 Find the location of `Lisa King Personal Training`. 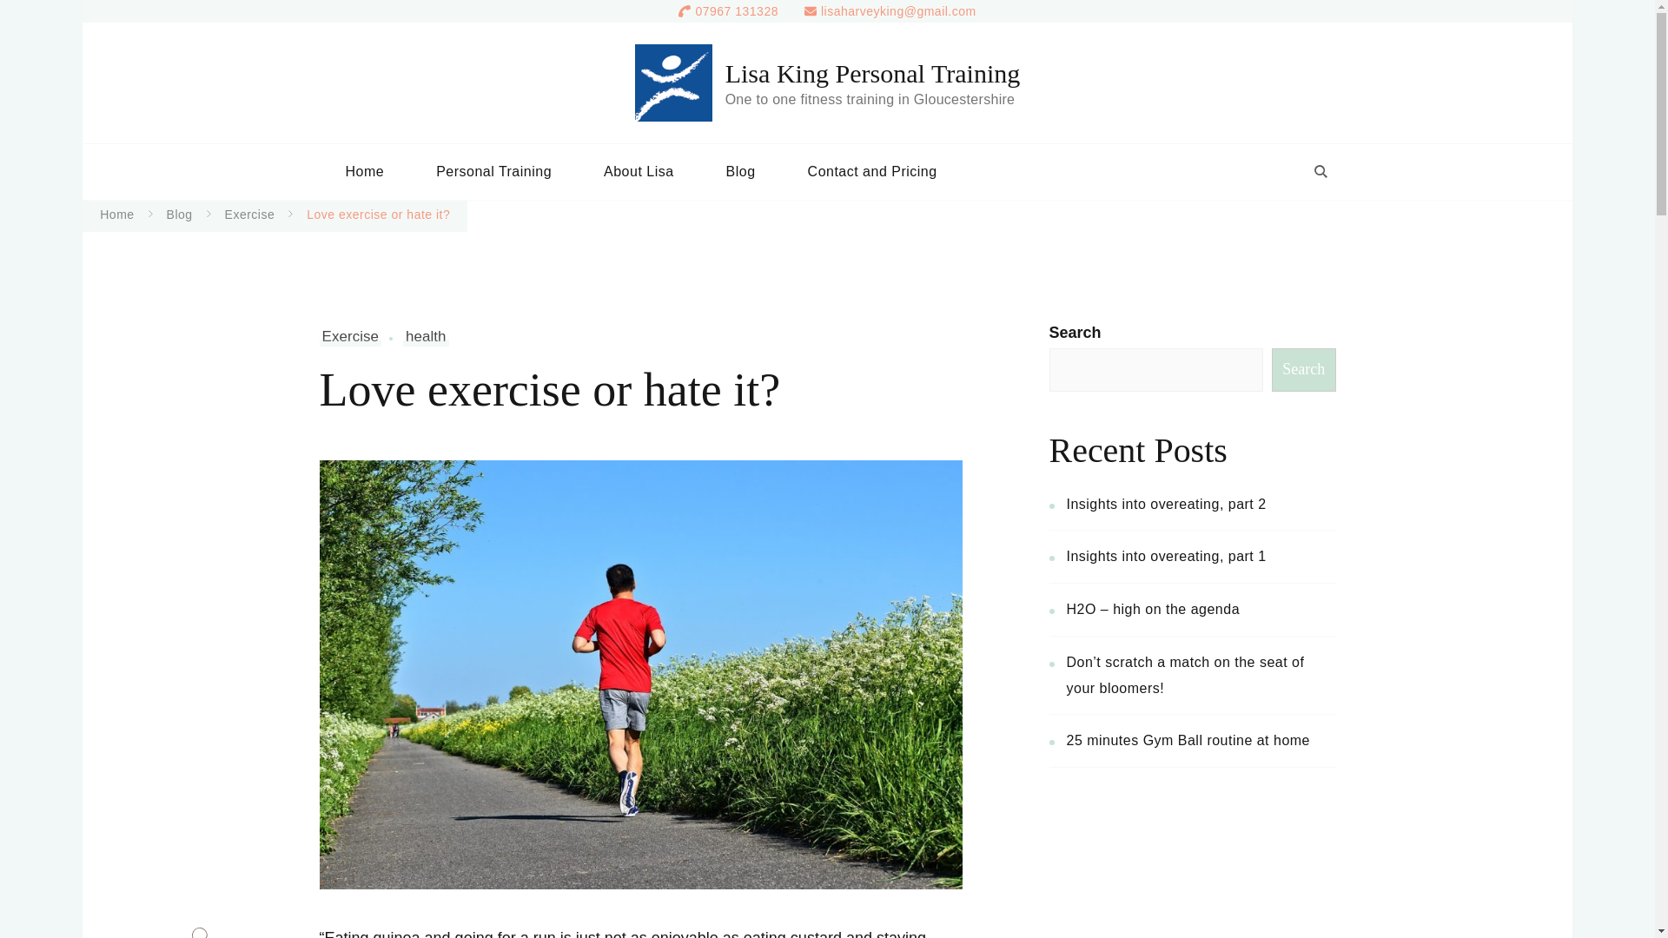

Lisa King Personal Training is located at coordinates (873, 73).